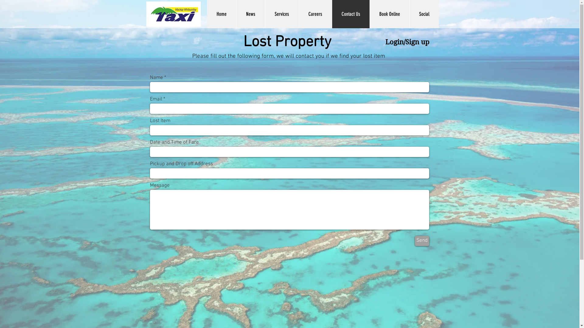 Image resolution: width=584 pixels, height=328 pixels. What do you see at coordinates (250, 14) in the screenshot?
I see `News` at bounding box center [250, 14].